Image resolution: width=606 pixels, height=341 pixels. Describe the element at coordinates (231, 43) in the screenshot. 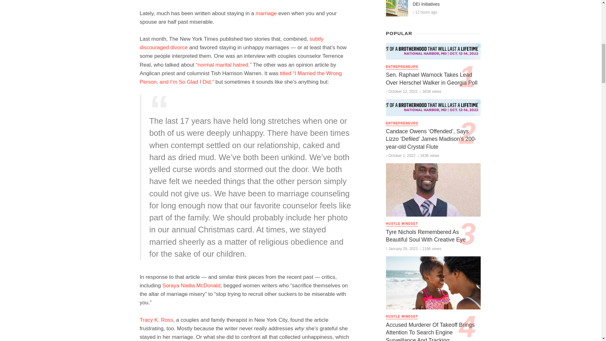

I see `subtly discouraged divorce` at that location.